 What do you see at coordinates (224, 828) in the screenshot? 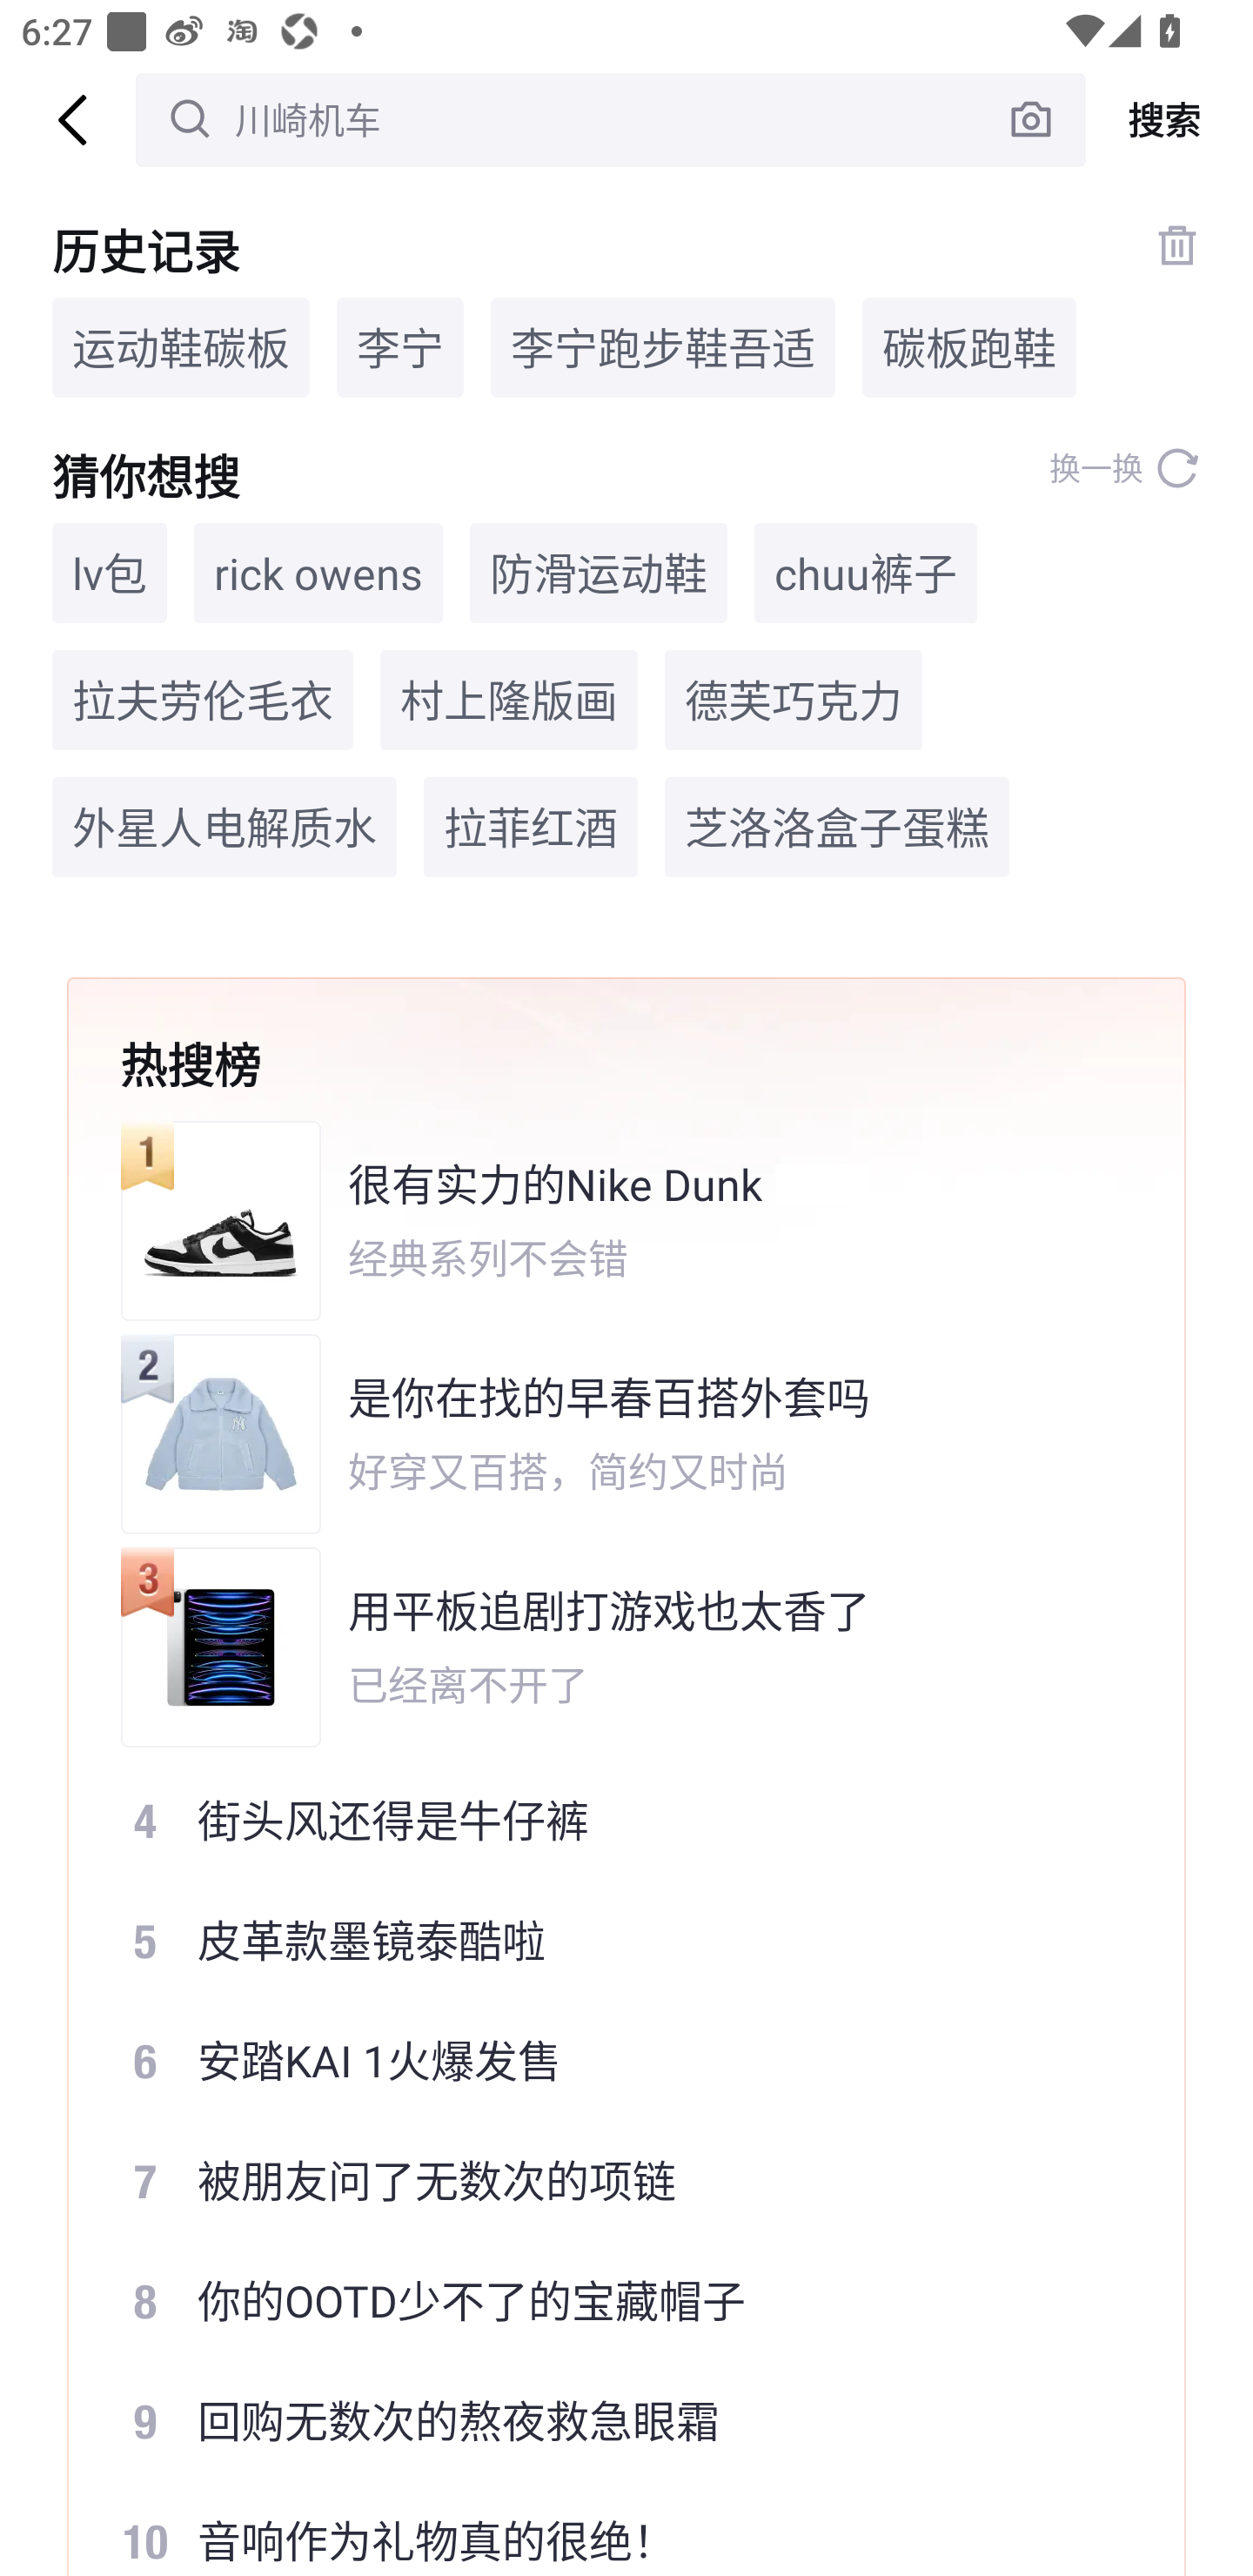
I see `外星人电解质水` at bounding box center [224, 828].